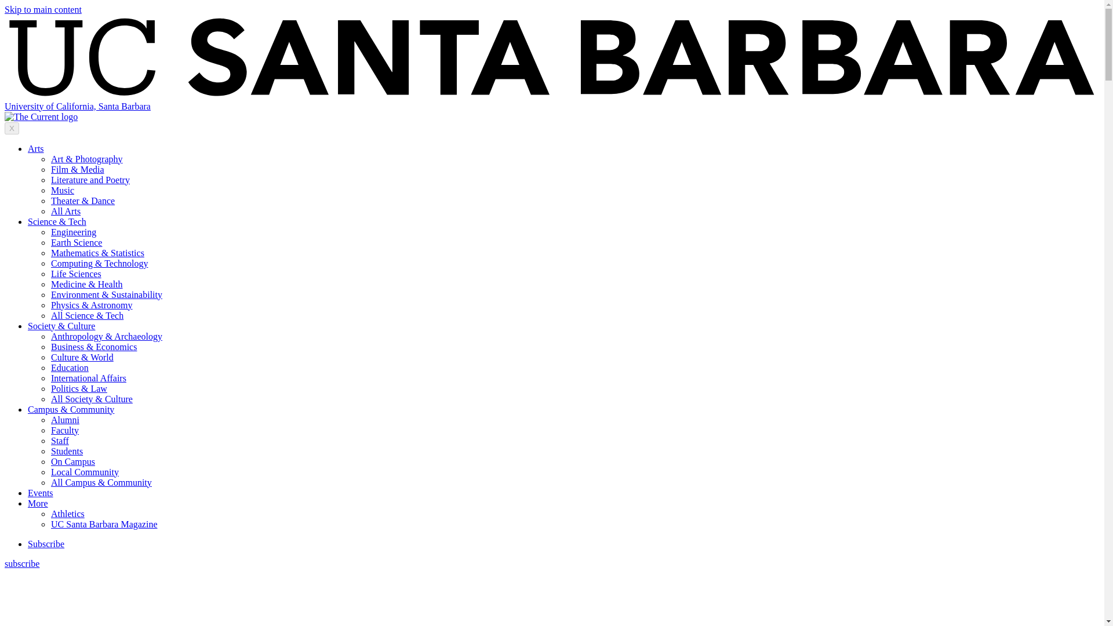 Image resolution: width=1113 pixels, height=626 pixels. Describe the element at coordinates (90, 180) in the screenshot. I see `Literature and Poetry` at that location.